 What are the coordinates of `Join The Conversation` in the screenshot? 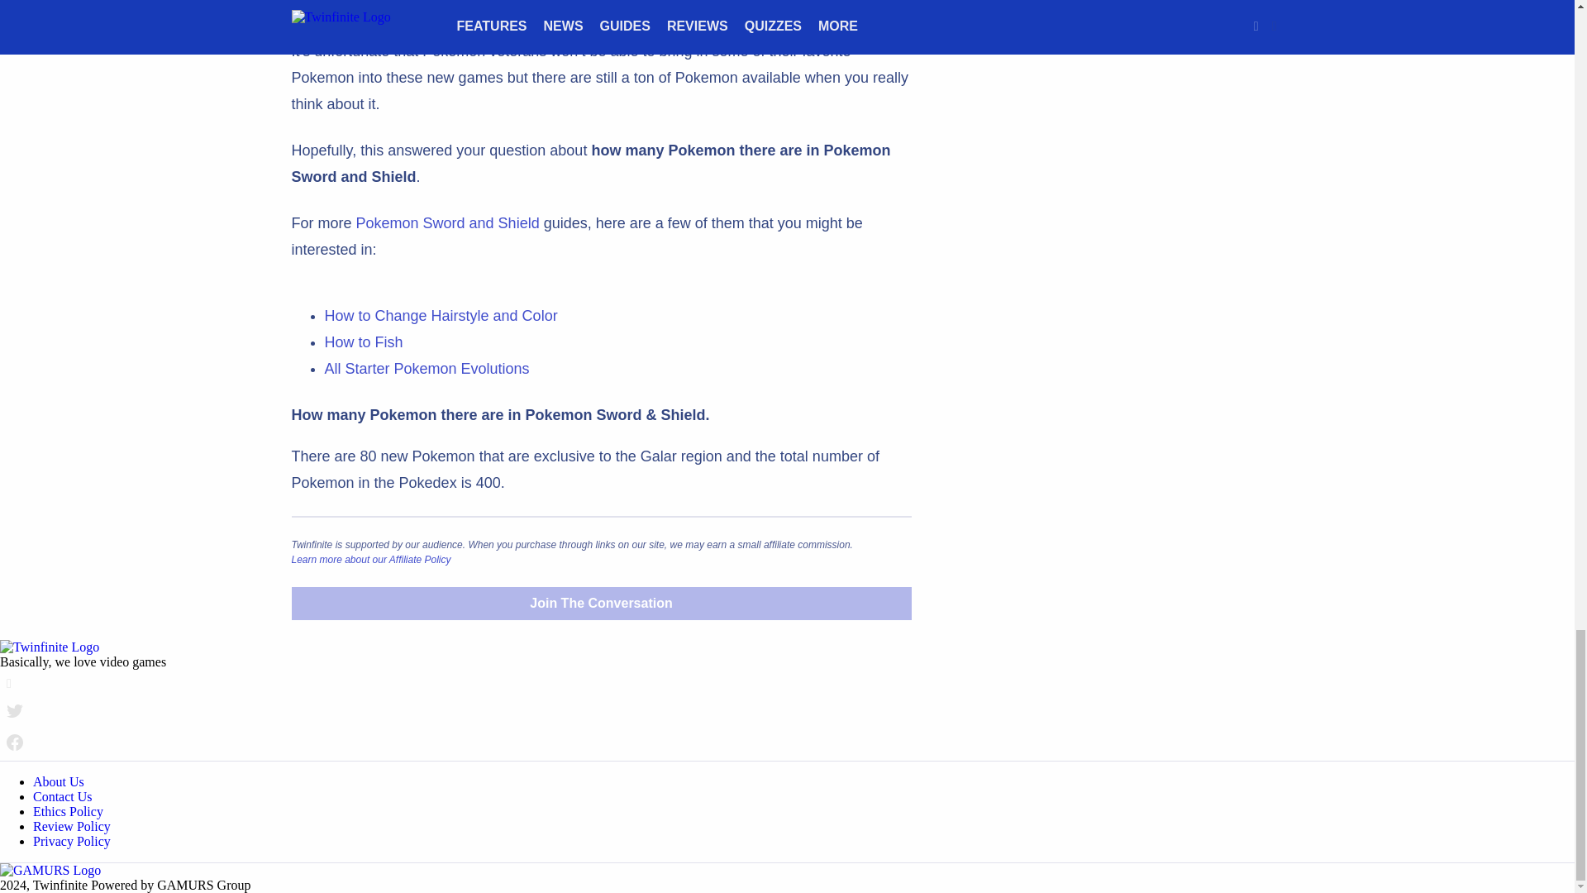 It's located at (600, 603).